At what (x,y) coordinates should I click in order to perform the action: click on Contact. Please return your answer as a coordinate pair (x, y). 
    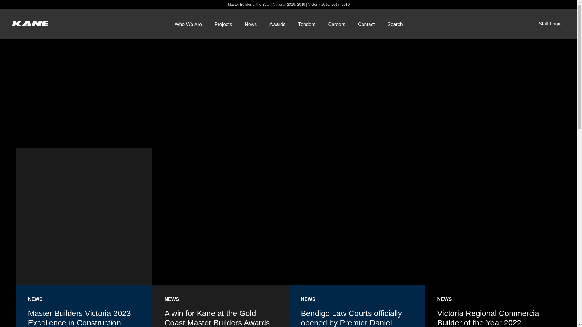
    Looking at the image, I should click on (366, 24).